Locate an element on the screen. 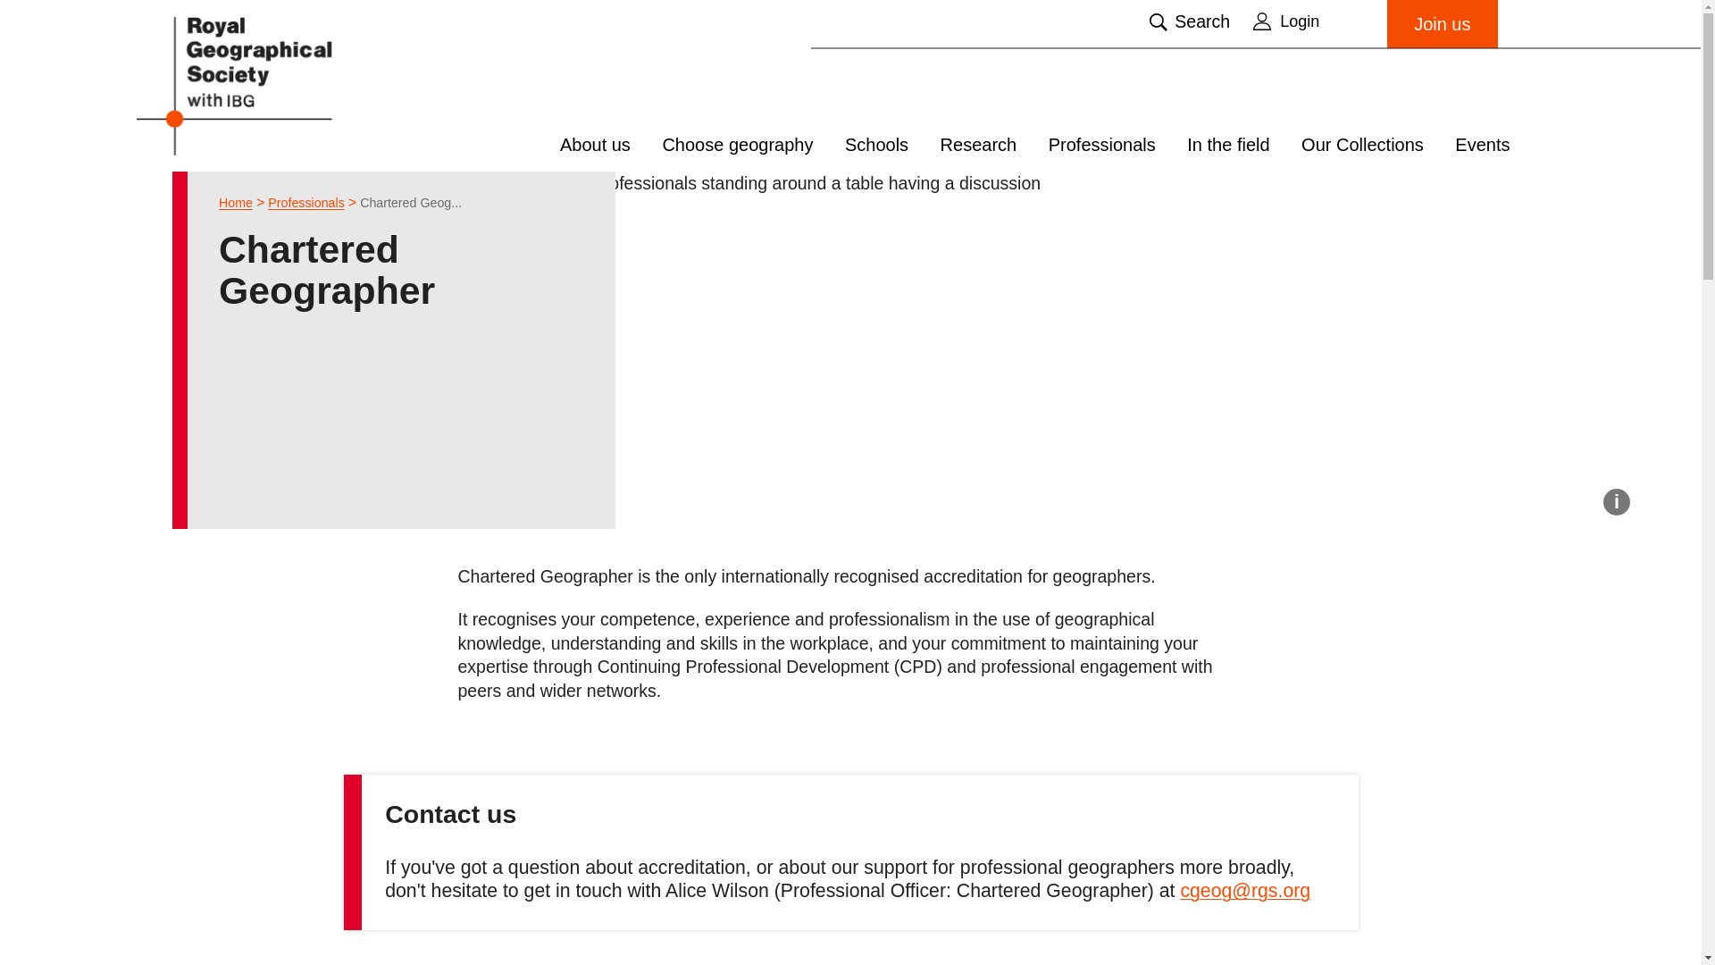 The height and width of the screenshot is (965, 1715). Royal Geographical Society is located at coordinates (279, 85).